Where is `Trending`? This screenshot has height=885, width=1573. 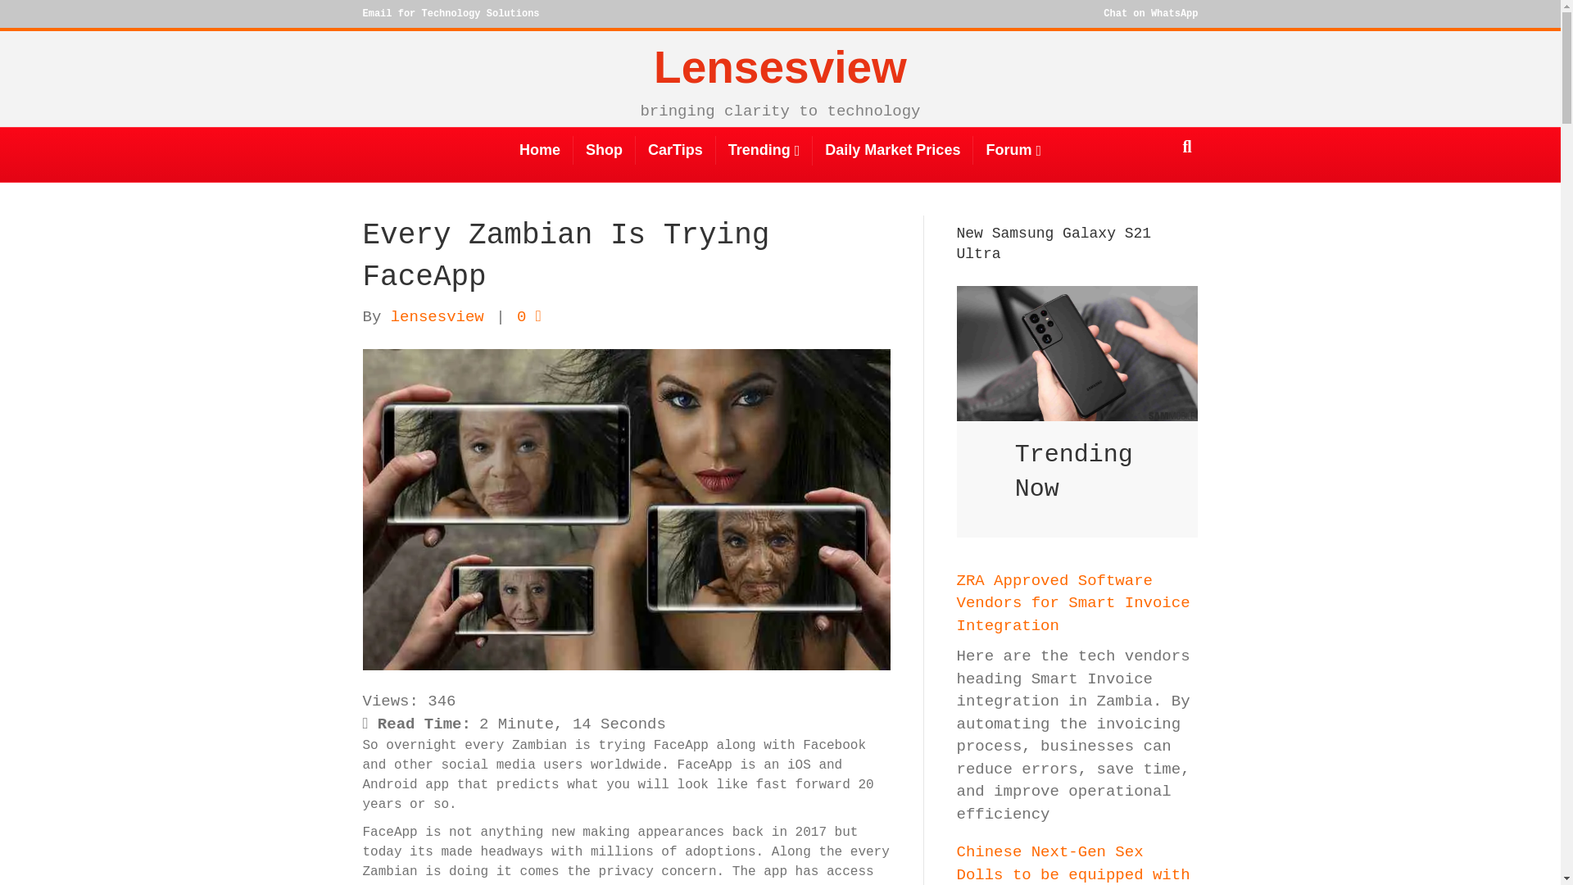
Trending is located at coordinates (764, 151).